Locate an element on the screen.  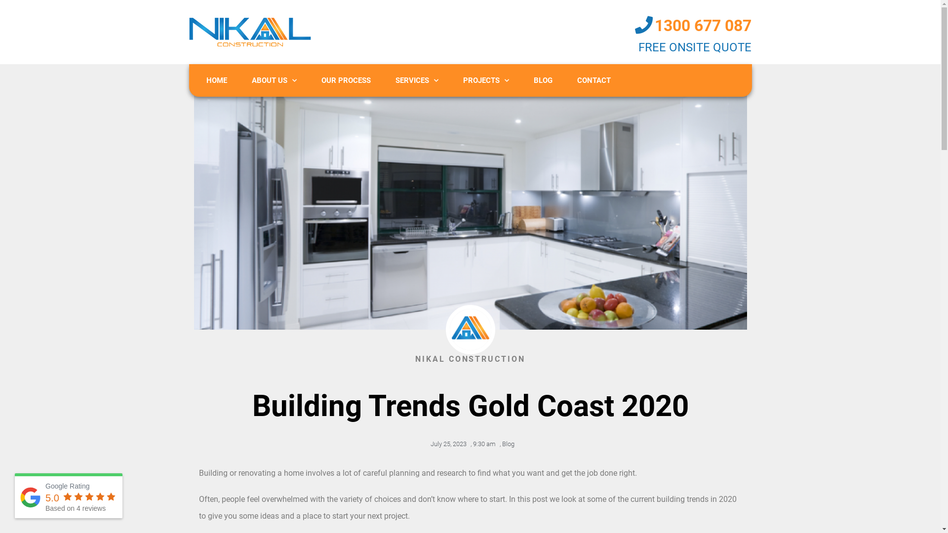
BLOG is located at coordinates (543, 80).